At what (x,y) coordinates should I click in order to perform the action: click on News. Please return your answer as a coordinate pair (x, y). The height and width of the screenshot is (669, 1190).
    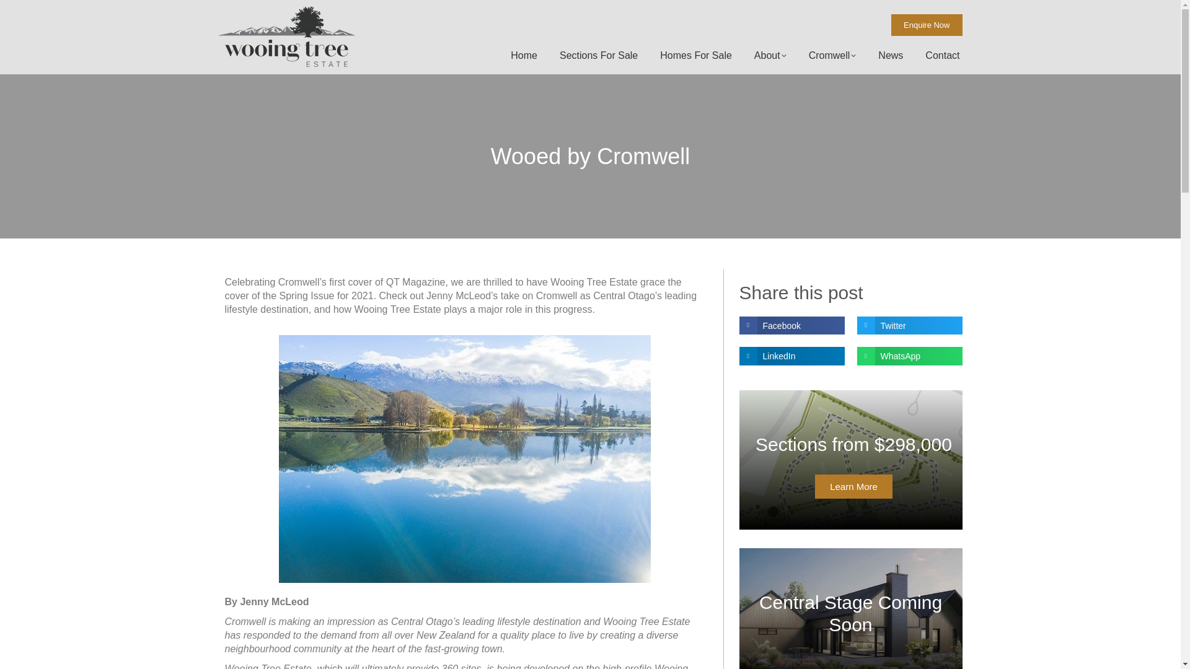
    Looking at the image, I should click on (891, 55).